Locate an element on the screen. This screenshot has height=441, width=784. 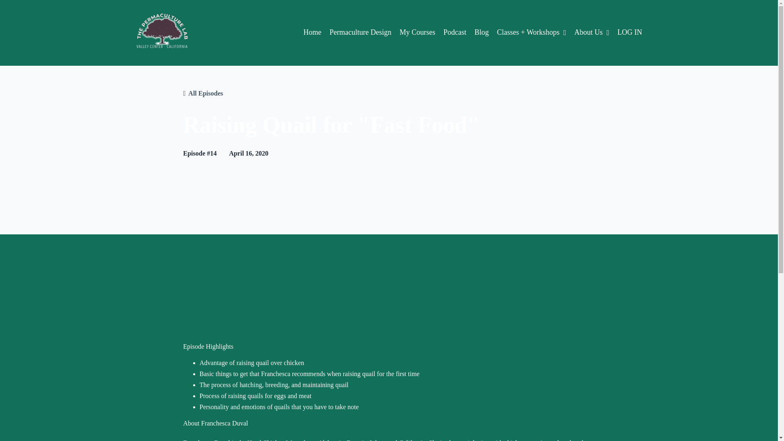
Blog is located at coordinates (481, 32).